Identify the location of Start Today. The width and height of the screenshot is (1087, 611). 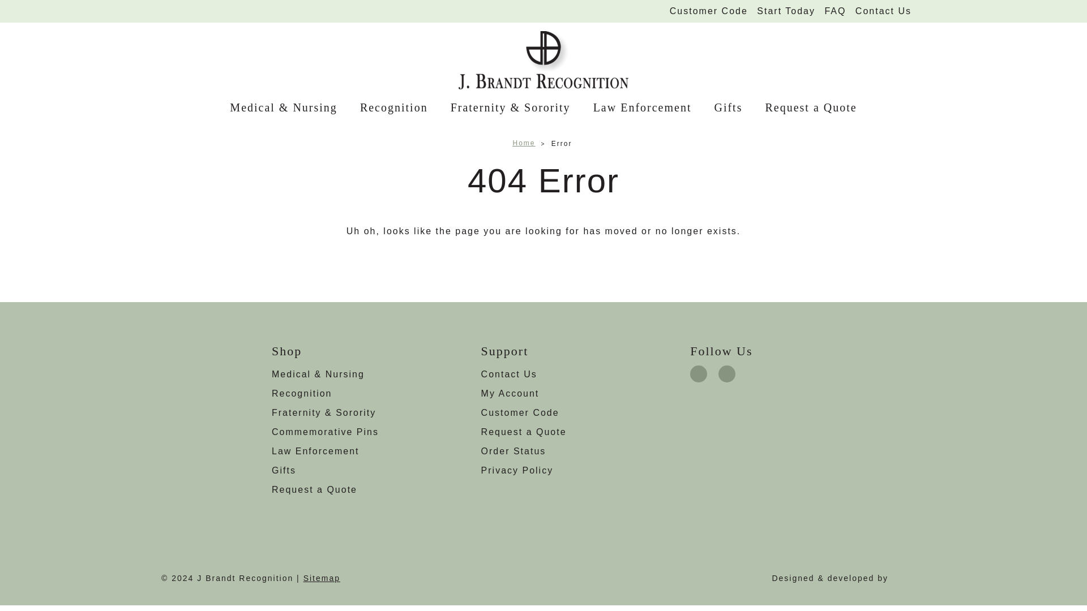
(786, 11).